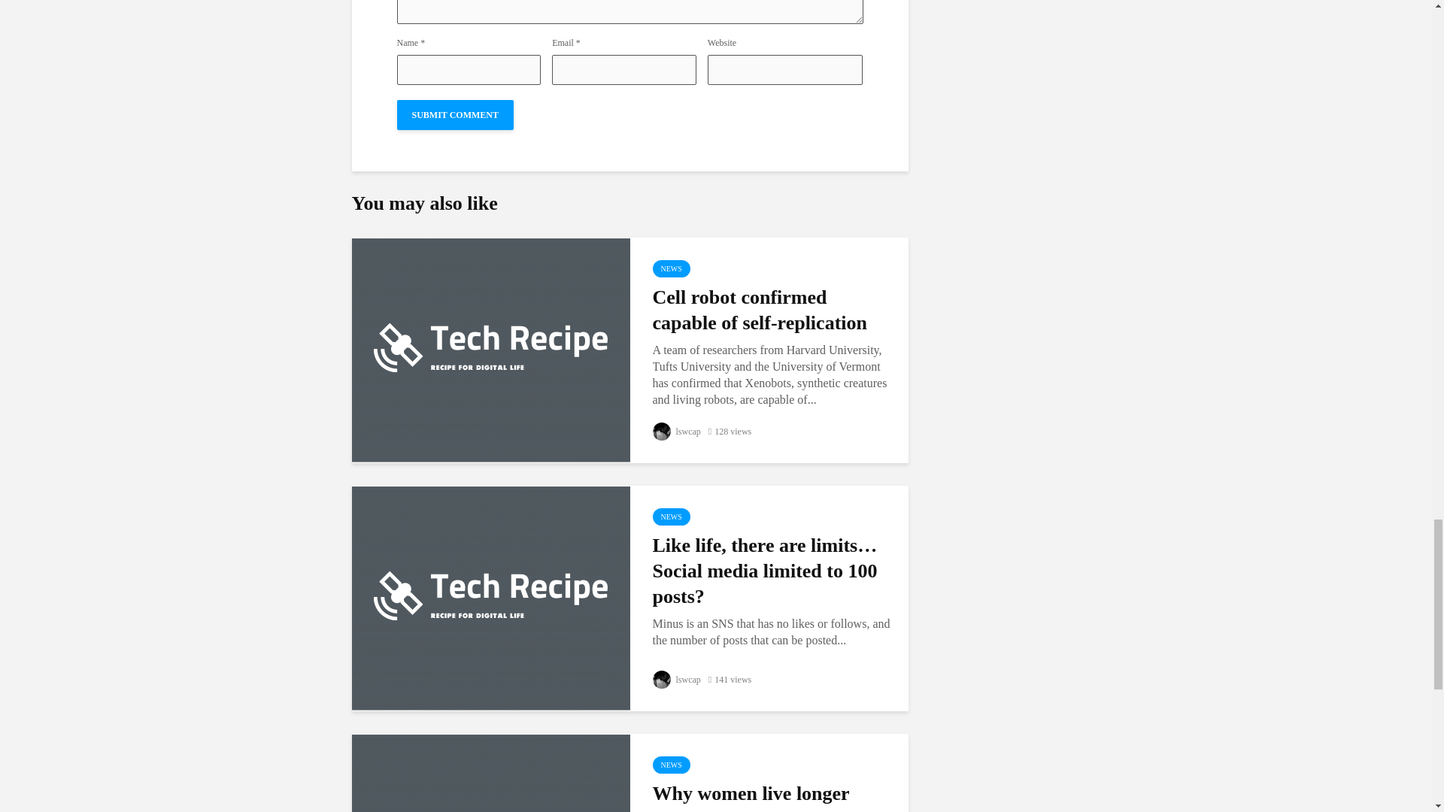 The width and height of the screenshot is (1444, 812). Describe the element at coordinates (676, 680) in the screenshot. I see `lswcap` at that location.